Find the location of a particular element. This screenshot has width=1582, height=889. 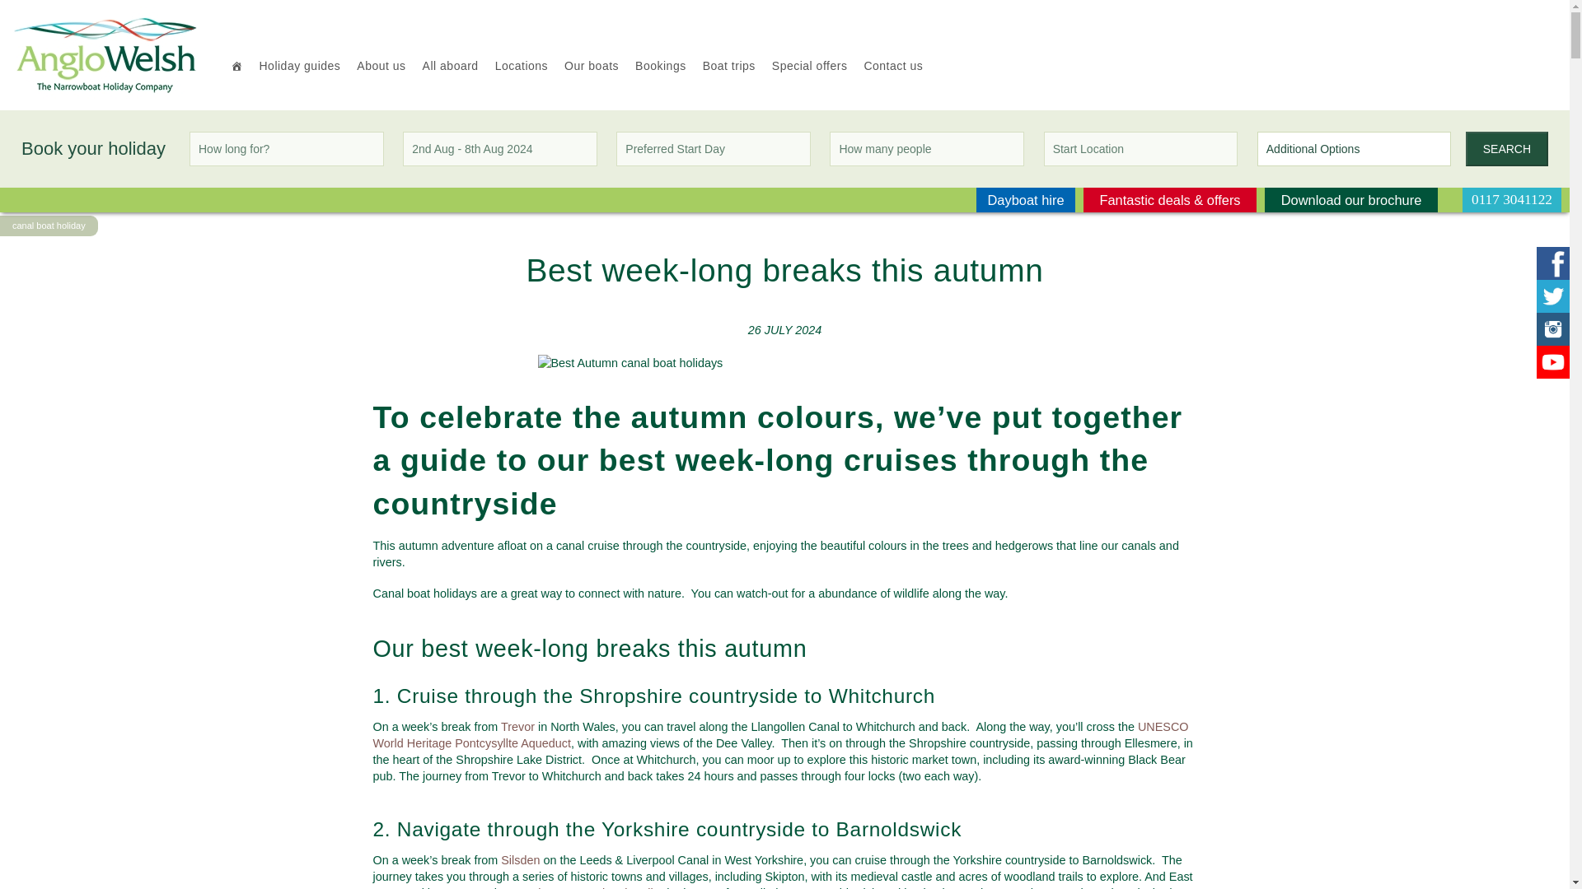

canal boat holiday is located at coordinates (49, 226).